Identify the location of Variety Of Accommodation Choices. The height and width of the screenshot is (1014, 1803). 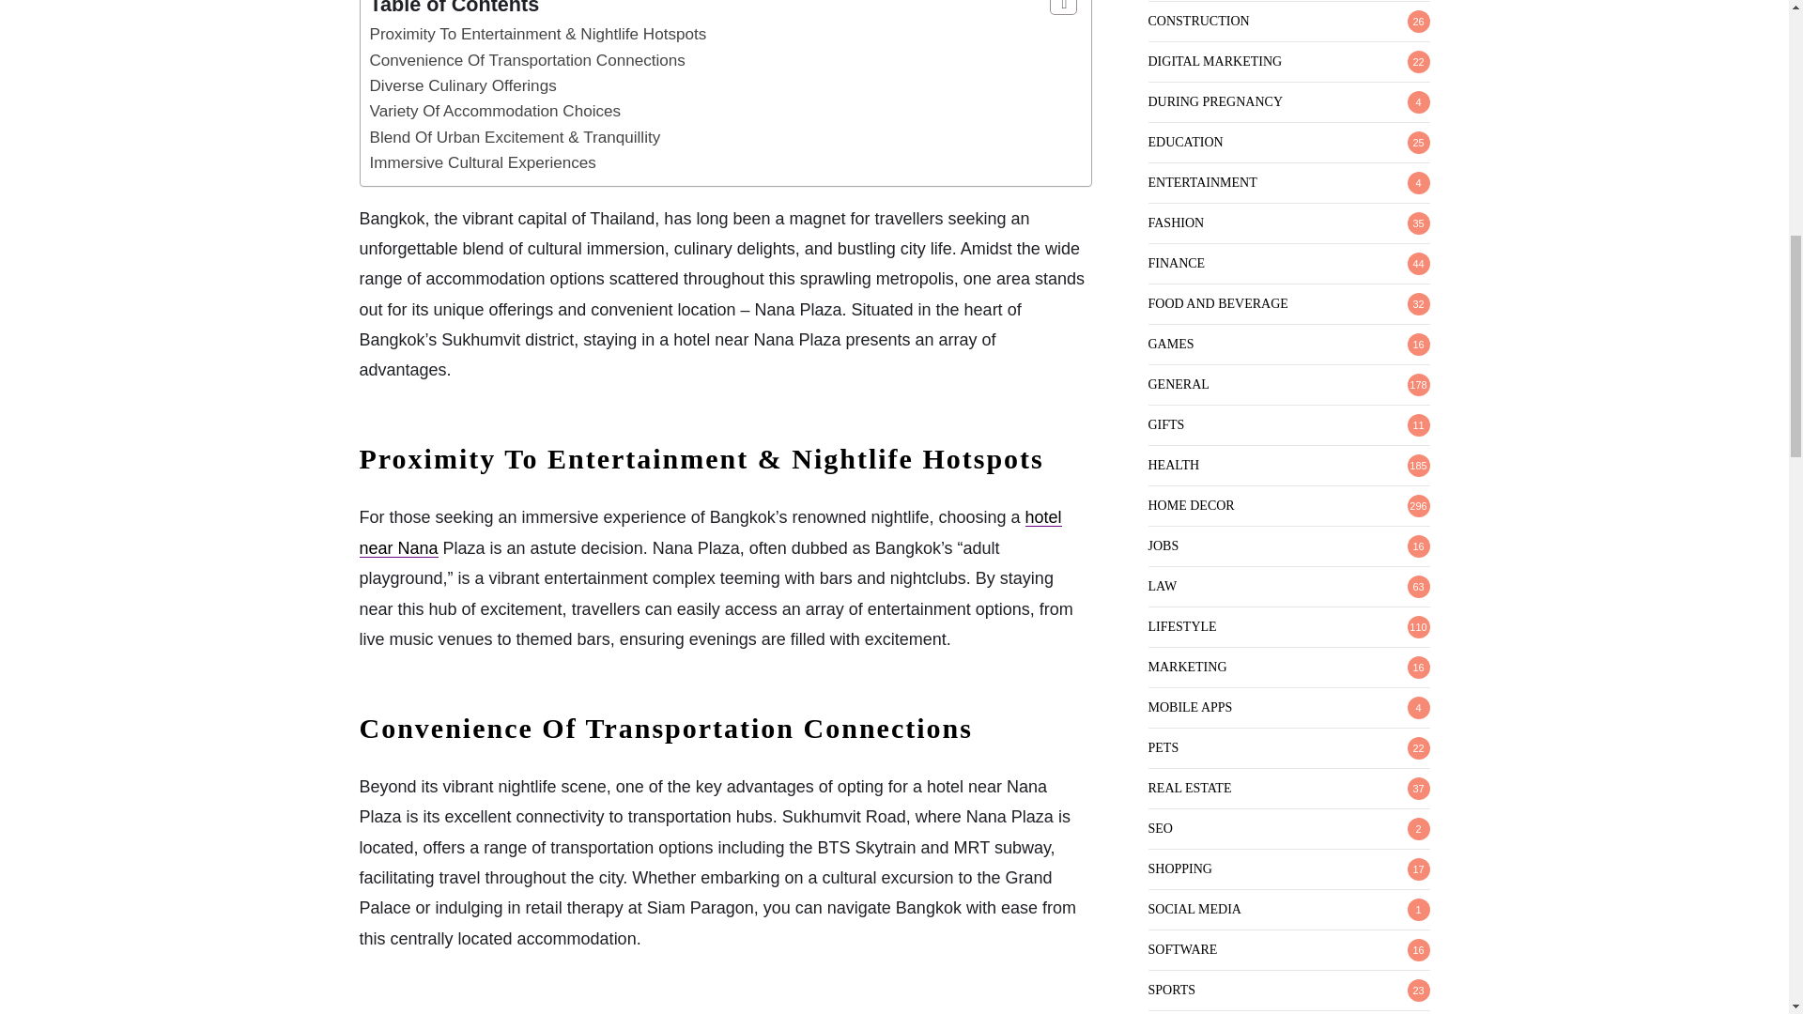
(496, 111).